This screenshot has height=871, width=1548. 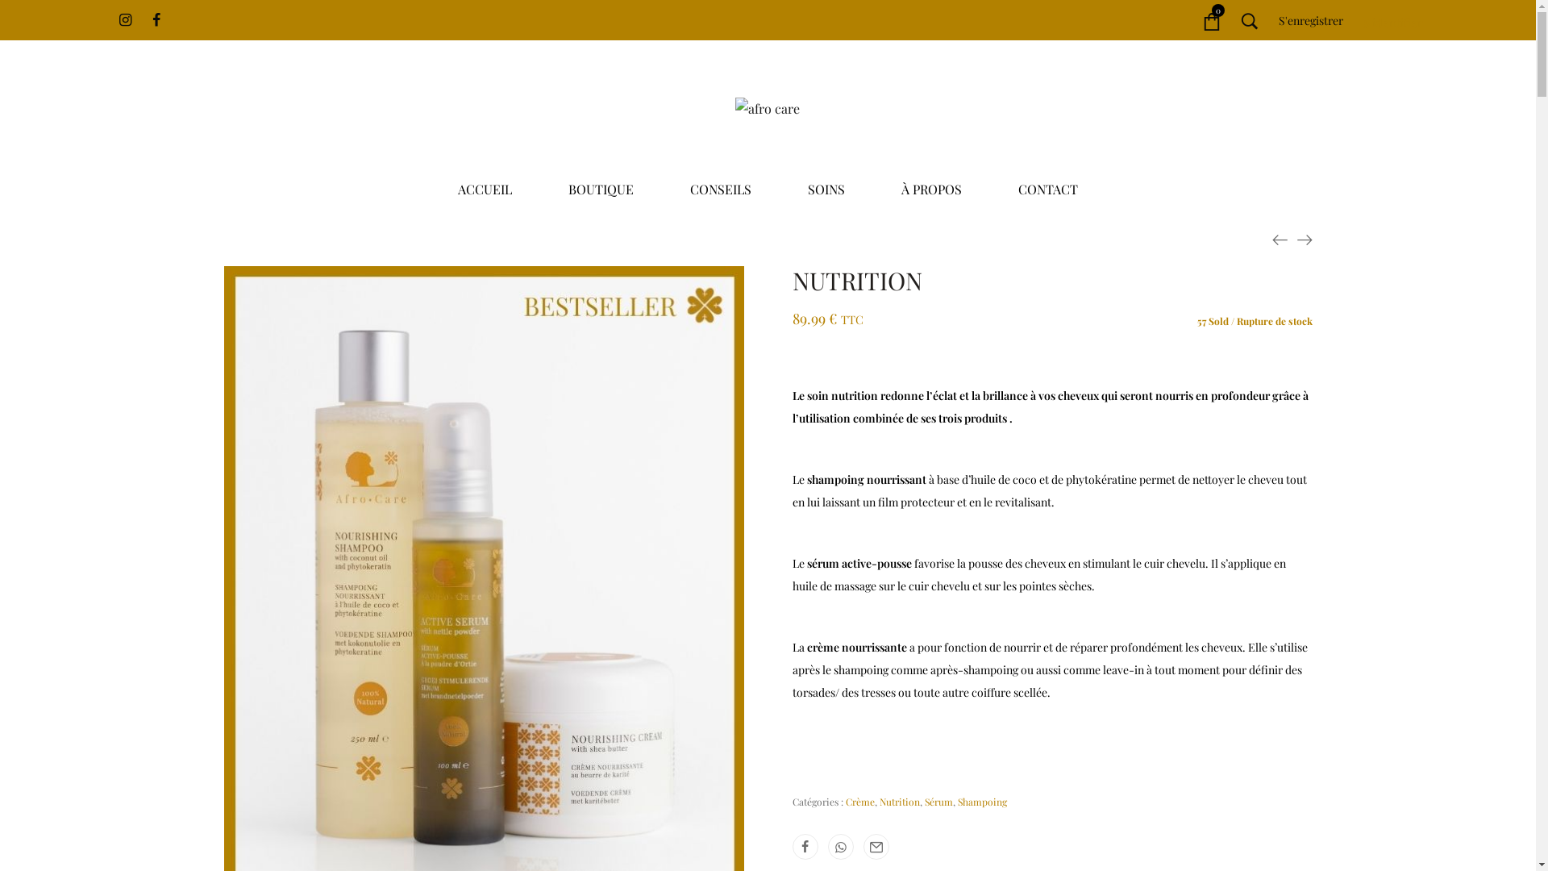 I want to click on Shampoing, so click(x=982, y=802).